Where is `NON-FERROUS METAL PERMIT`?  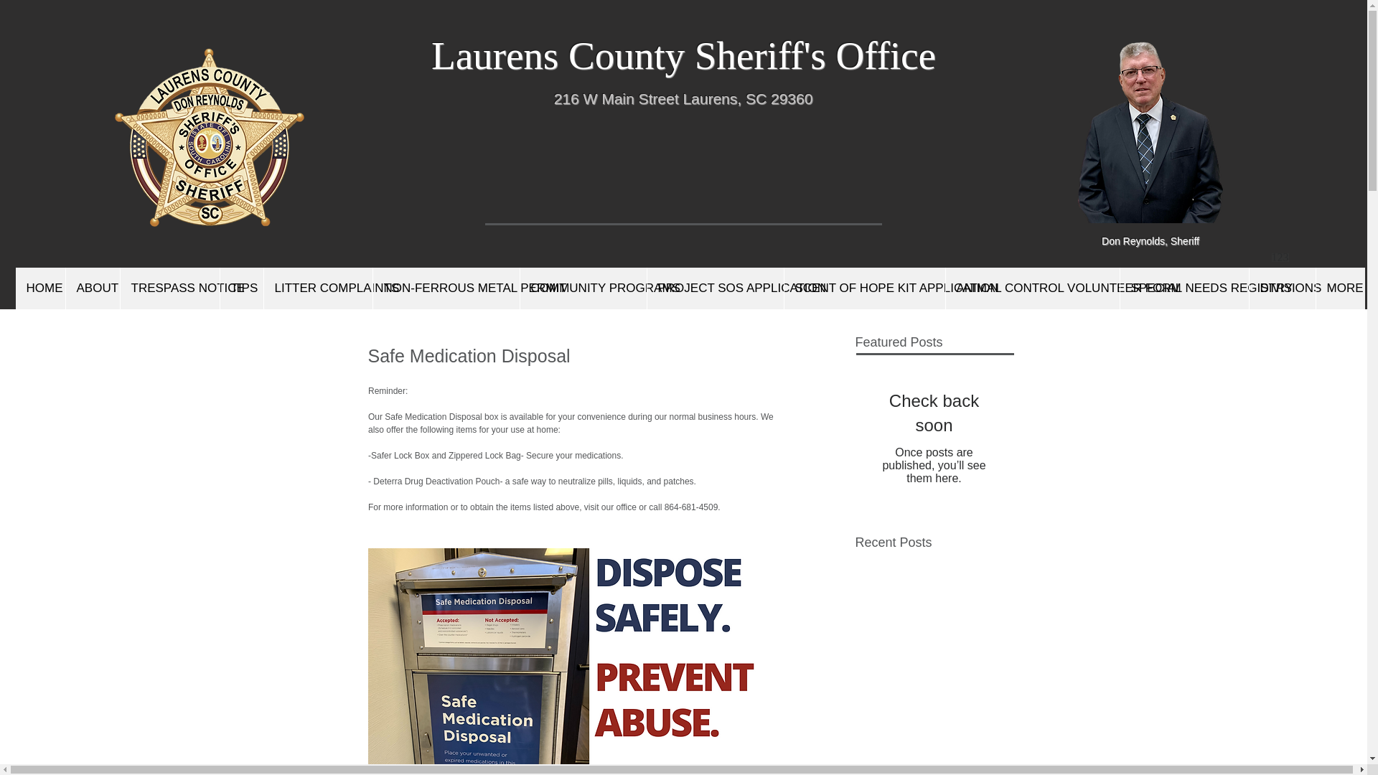
NON-FERROUS METAL PERMIT is located at coordinates (445, 288).